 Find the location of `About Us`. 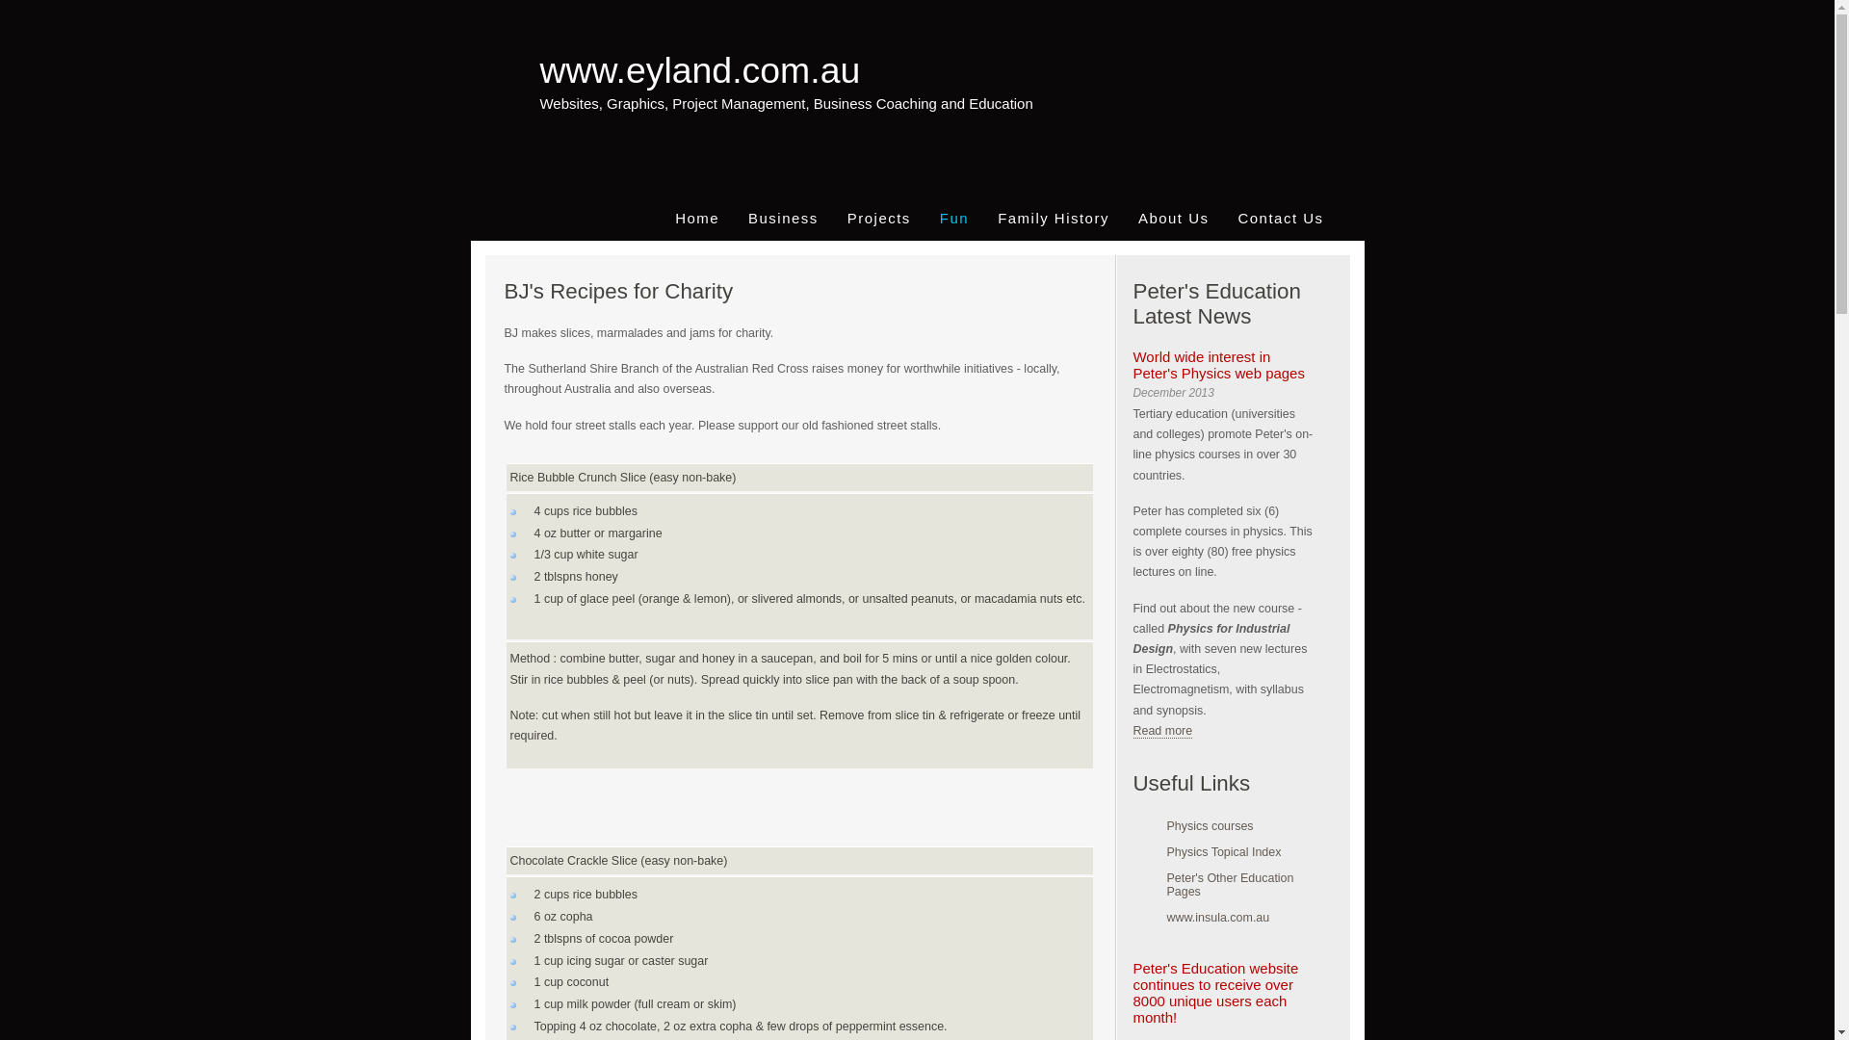

About Us is located at coordinates (1174, 218).